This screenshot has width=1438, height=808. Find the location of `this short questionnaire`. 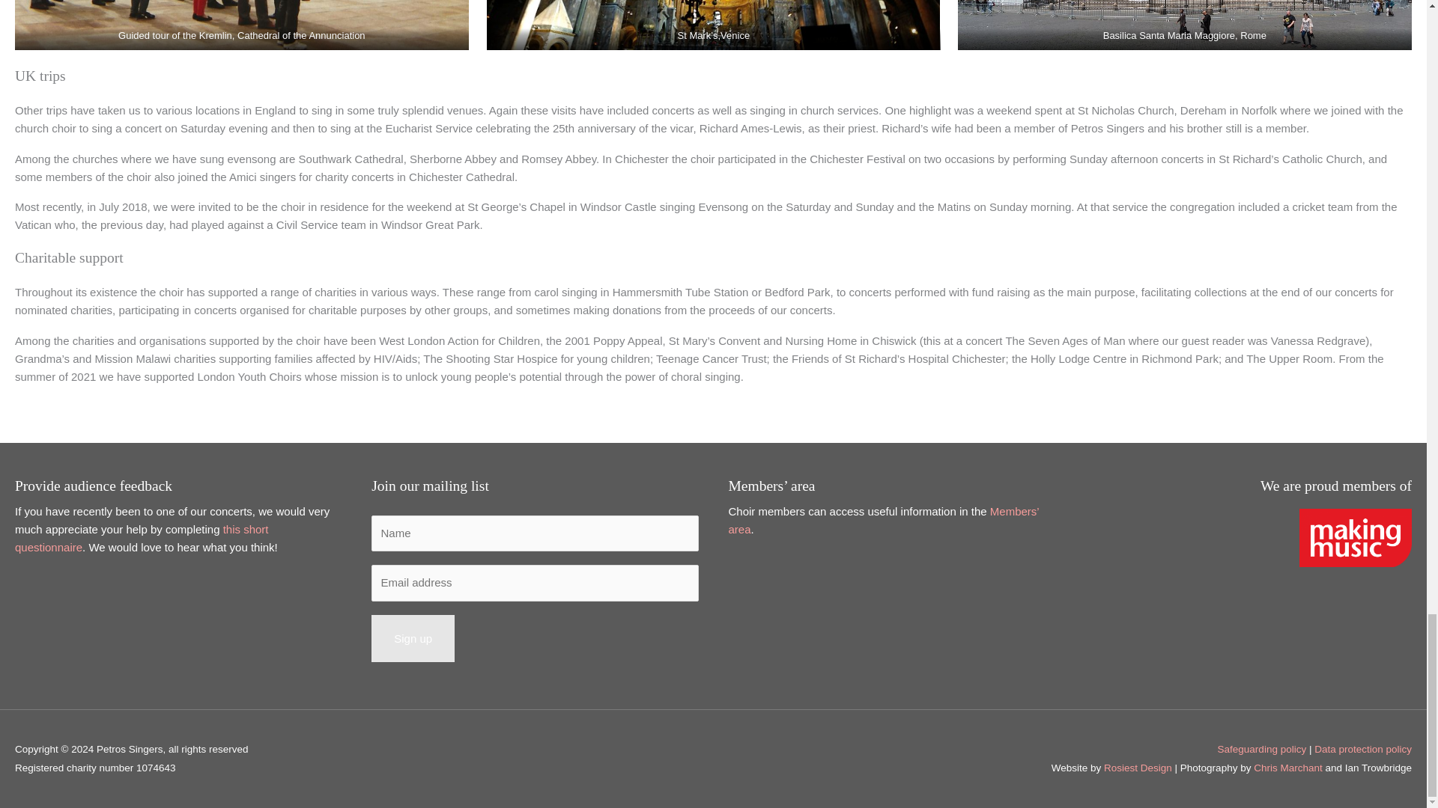

this short questionnaire is located at coordinates (142, 537).